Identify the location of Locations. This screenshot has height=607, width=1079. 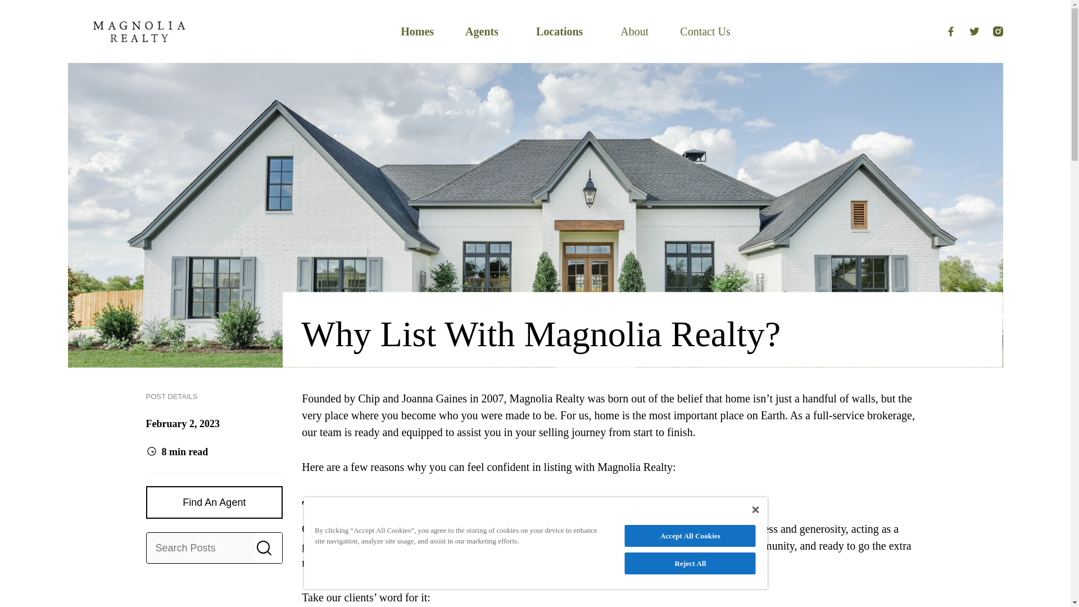
(559, 31).